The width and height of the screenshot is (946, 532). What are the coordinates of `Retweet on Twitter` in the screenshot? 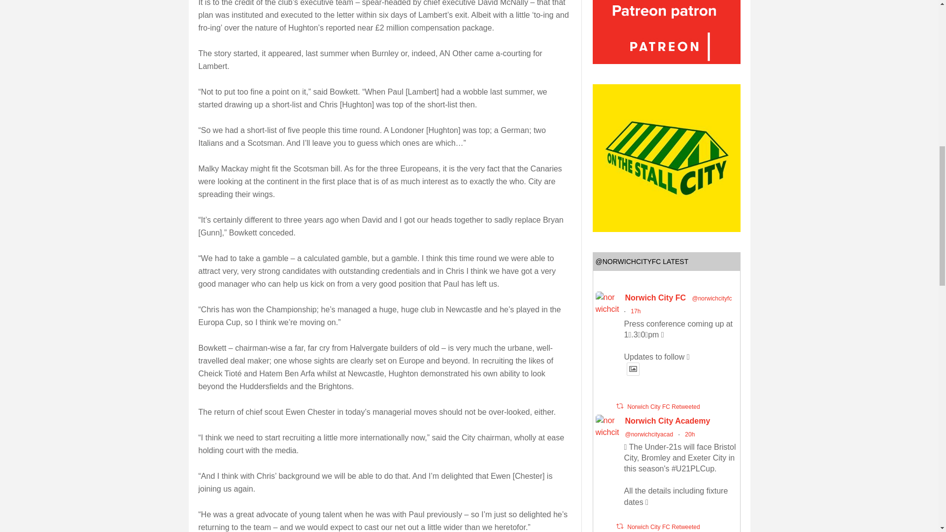 It's located at (619, 406).